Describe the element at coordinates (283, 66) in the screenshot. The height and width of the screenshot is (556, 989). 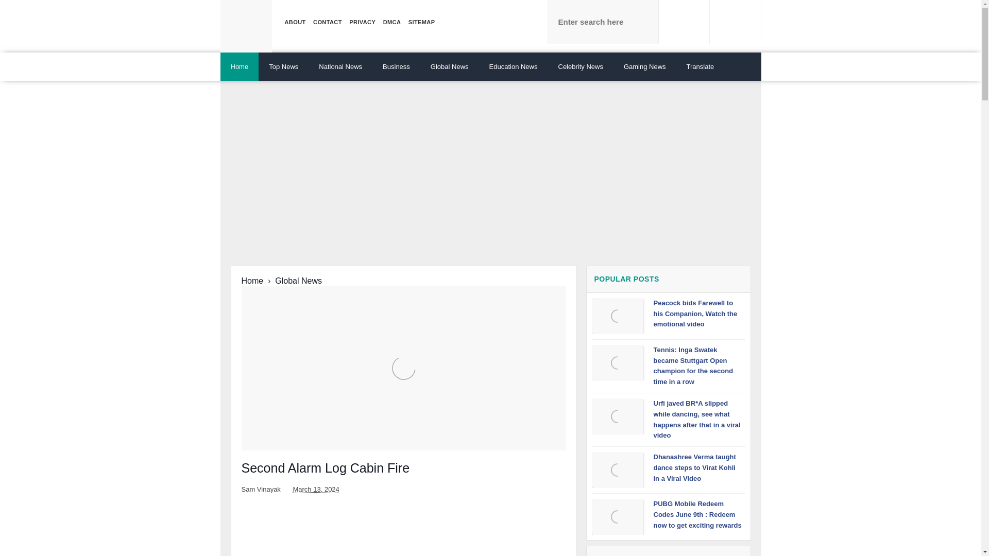
I see `Top News` at that location.